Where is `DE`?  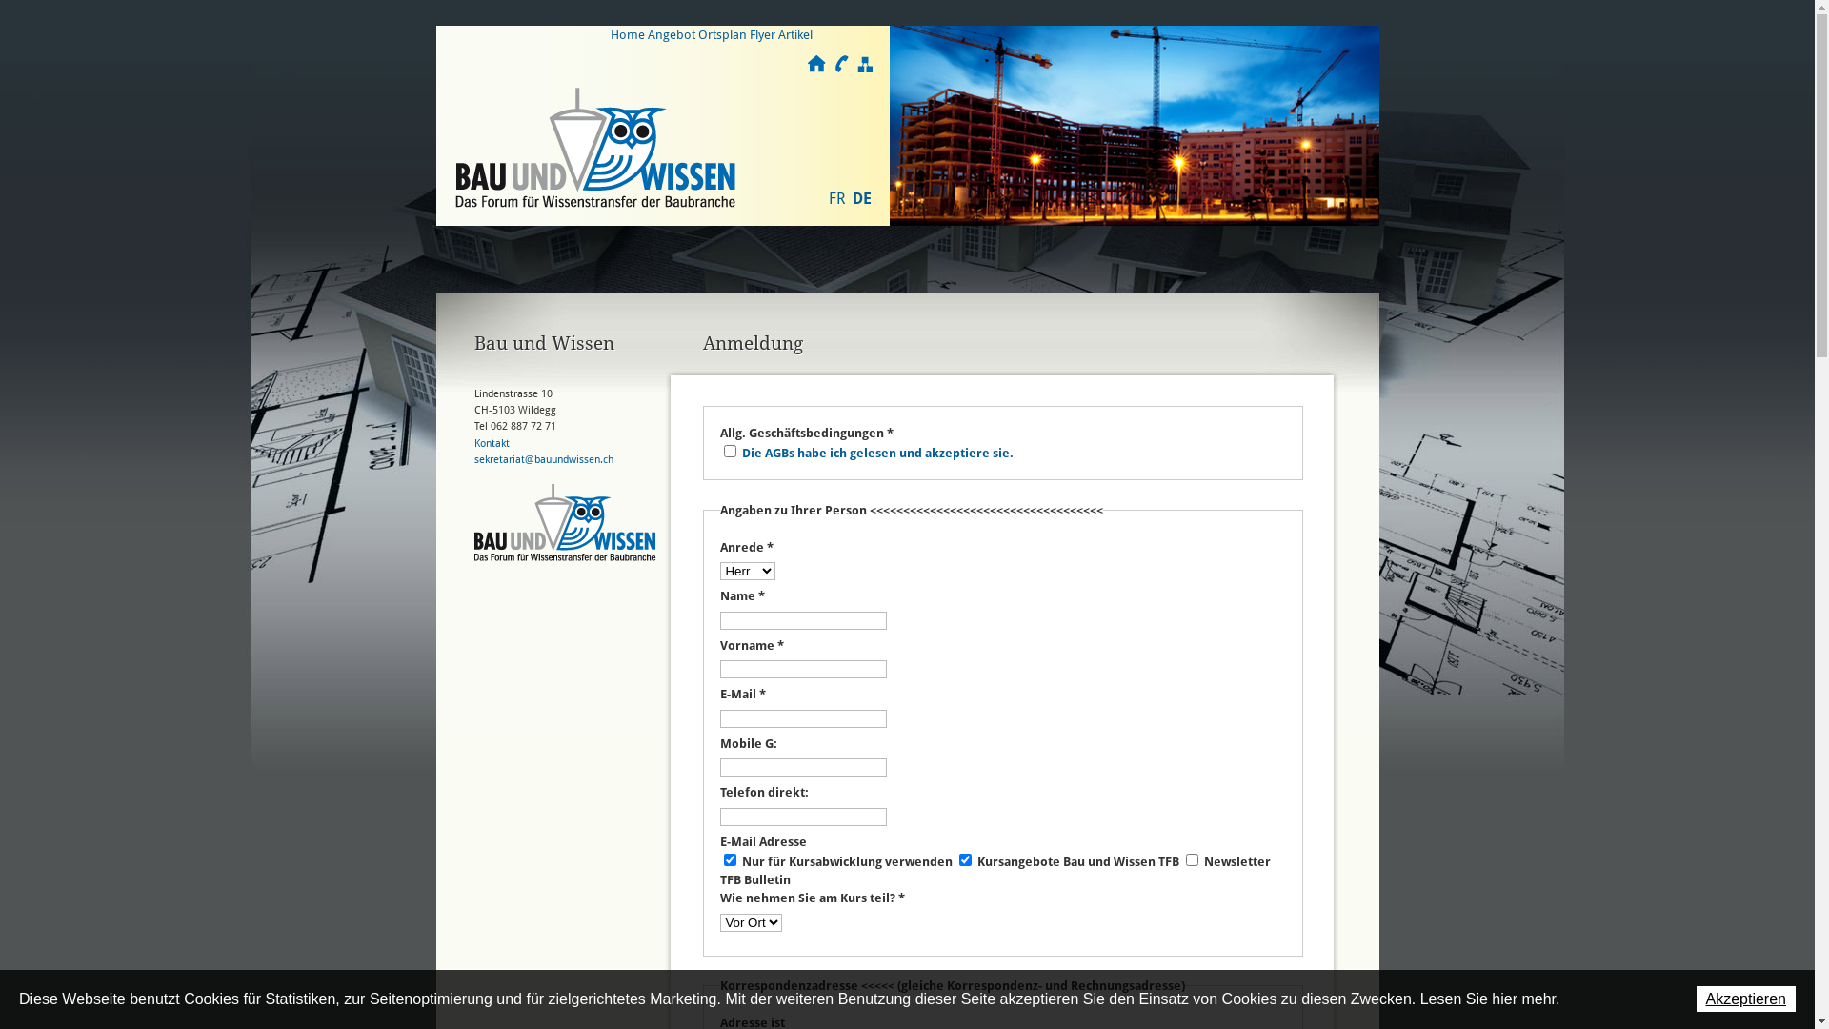
DE is located at coordinates (862, 198).